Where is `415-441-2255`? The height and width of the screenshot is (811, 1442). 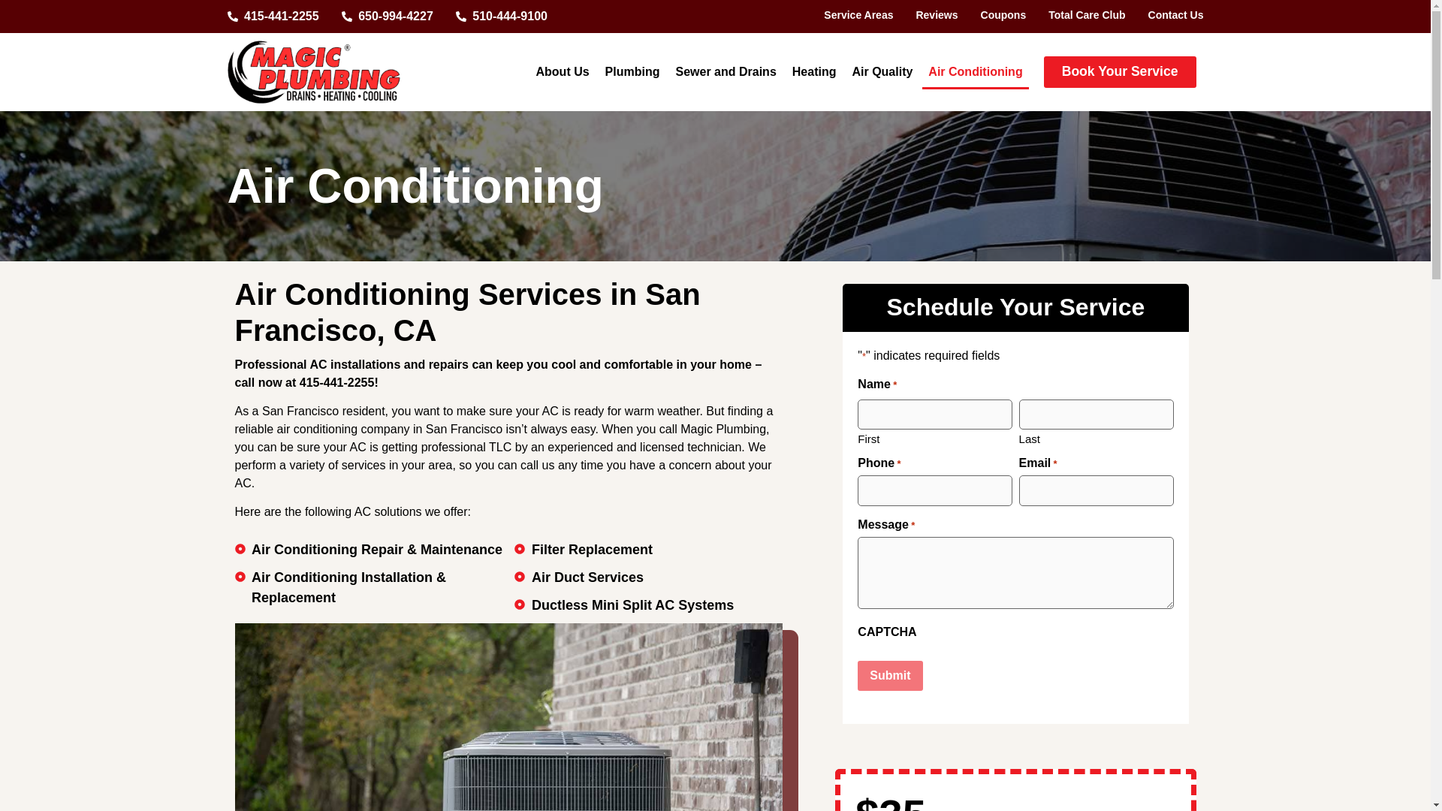
415-441-2255 is located at coordinates (272, 16).